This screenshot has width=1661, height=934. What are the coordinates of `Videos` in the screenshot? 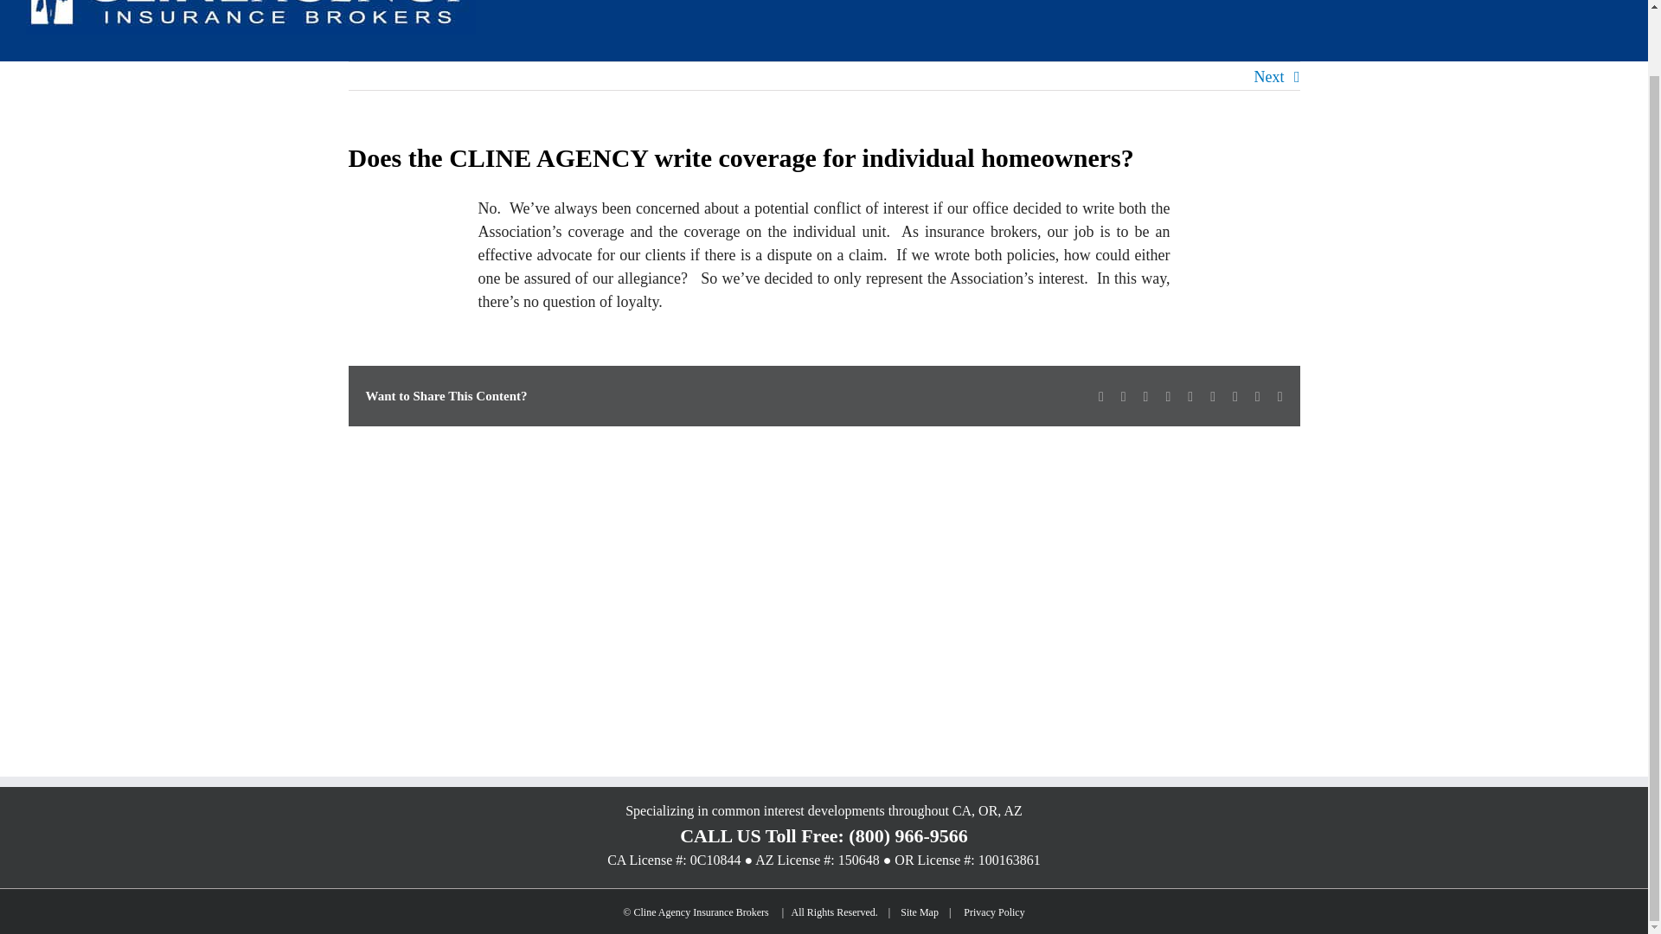 It's located at (1292, 2).